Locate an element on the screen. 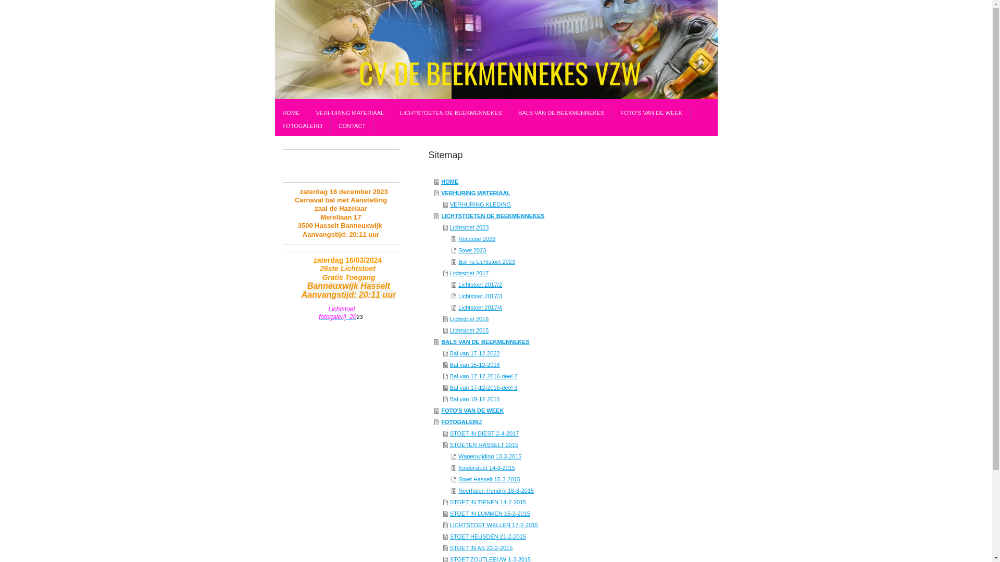 This screenshot has width=1000, height=562. Bal van 17-12-2016-deel 3 is located at coordinates (561, 388).